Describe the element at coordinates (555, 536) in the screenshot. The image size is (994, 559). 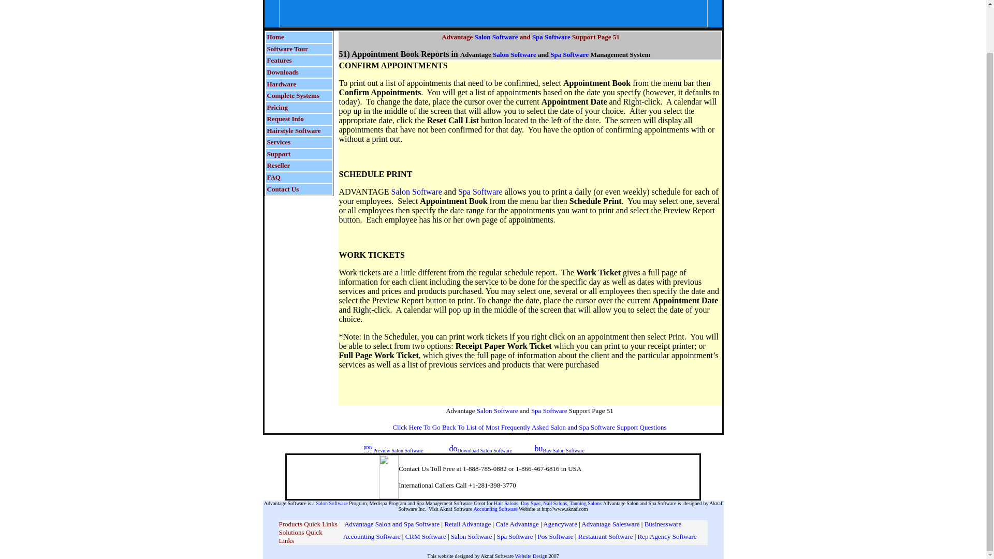
I see `pos software` at that location.